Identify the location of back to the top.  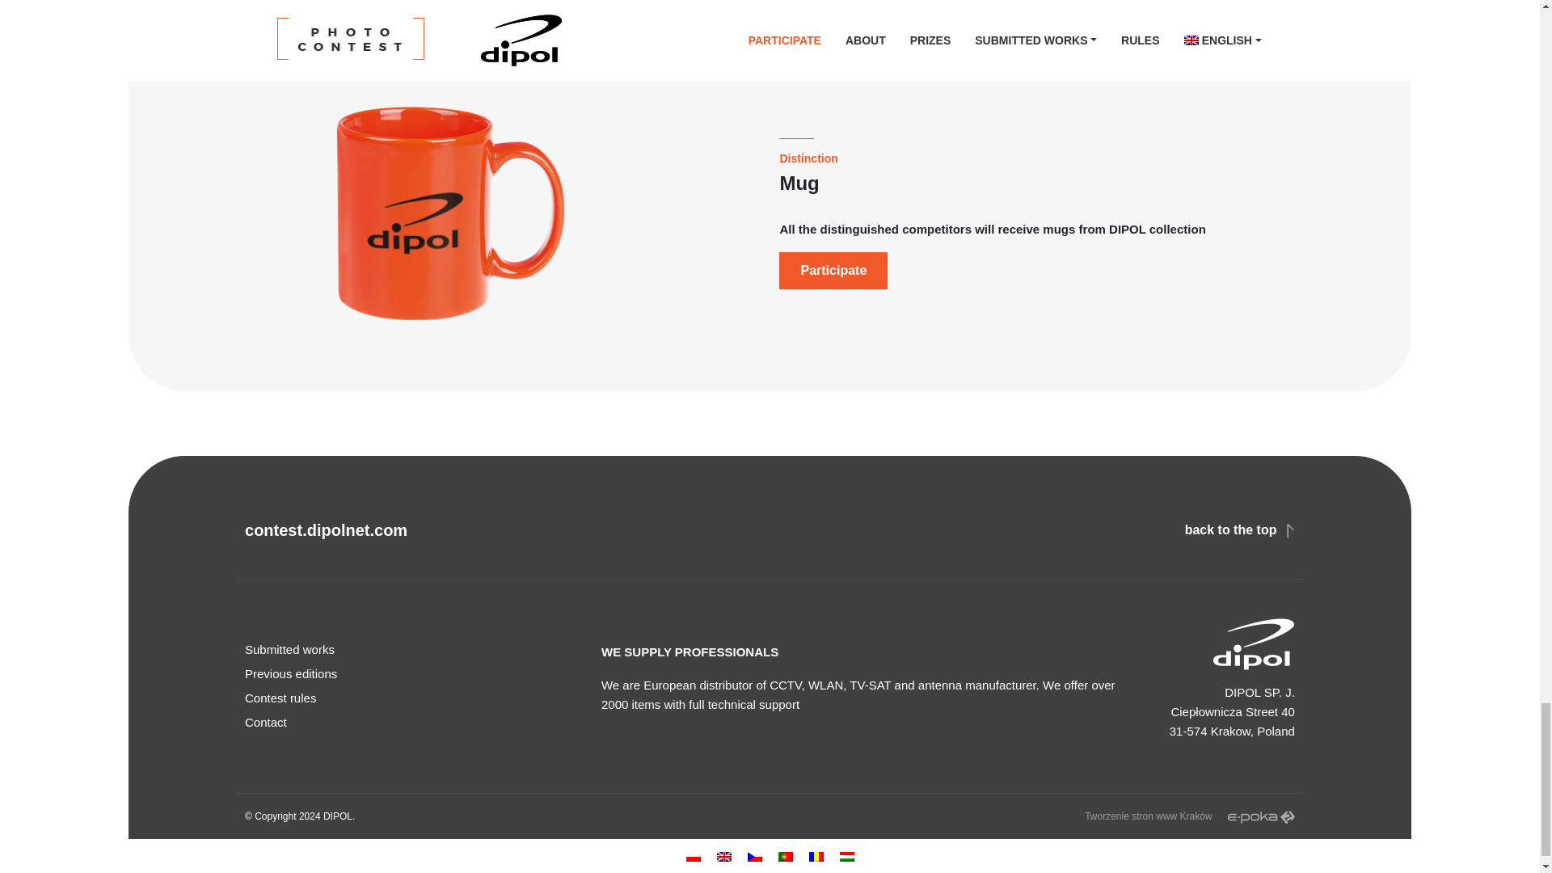
(1240, 529).